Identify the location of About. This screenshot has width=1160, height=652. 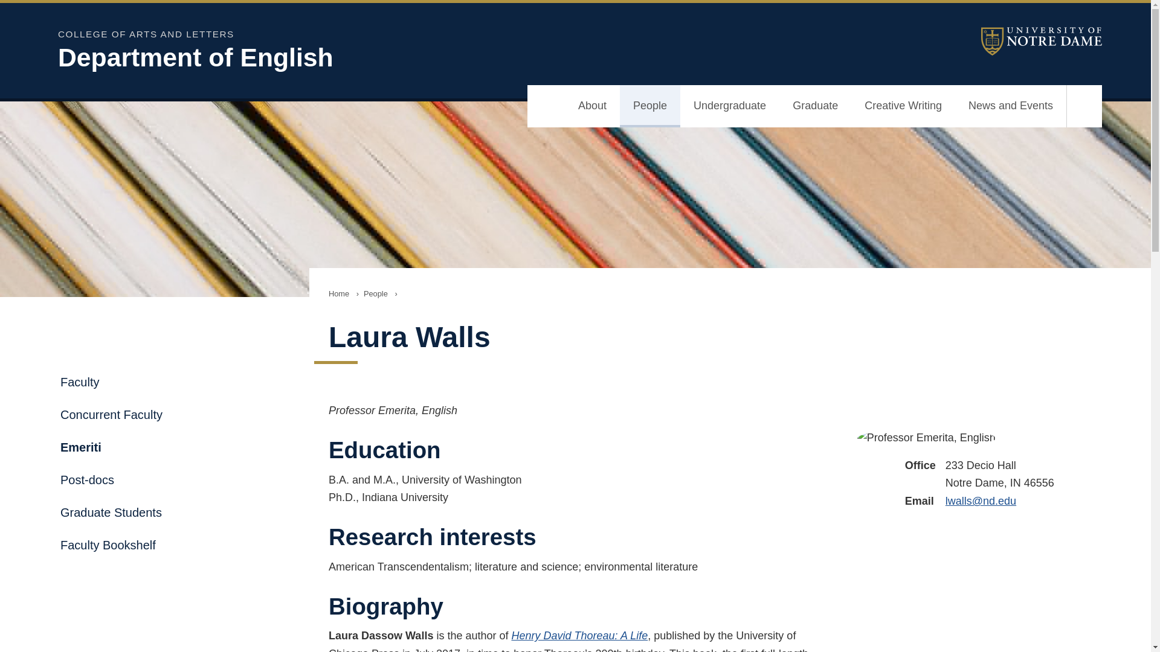
(592, 106).